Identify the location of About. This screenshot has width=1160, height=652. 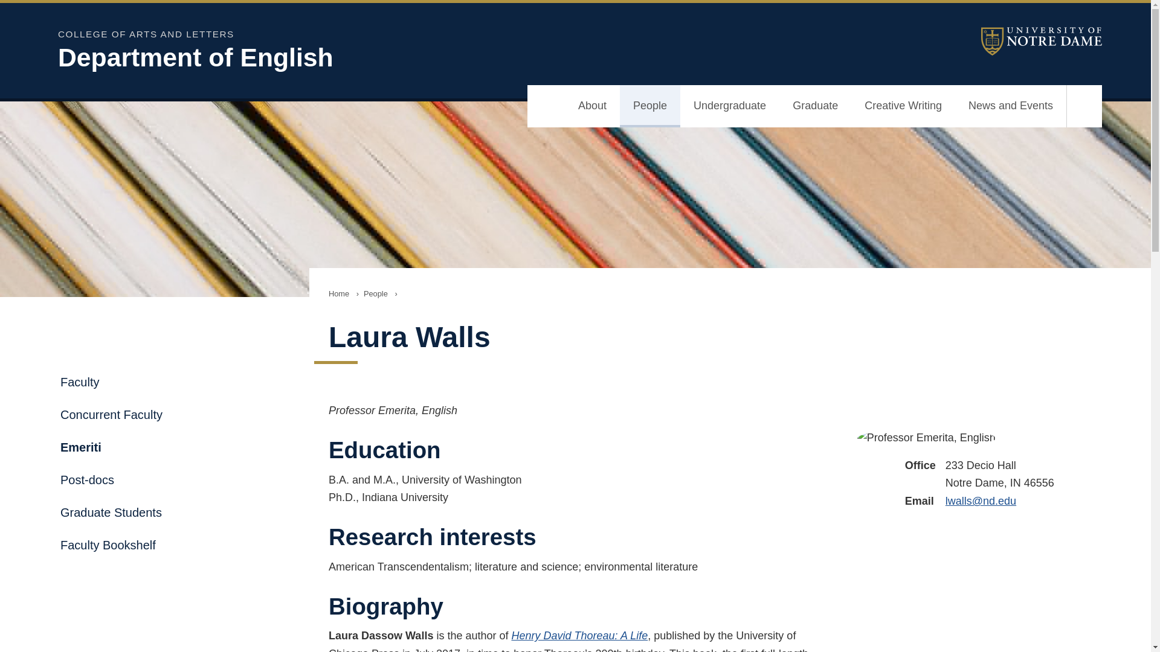
(592, 106).